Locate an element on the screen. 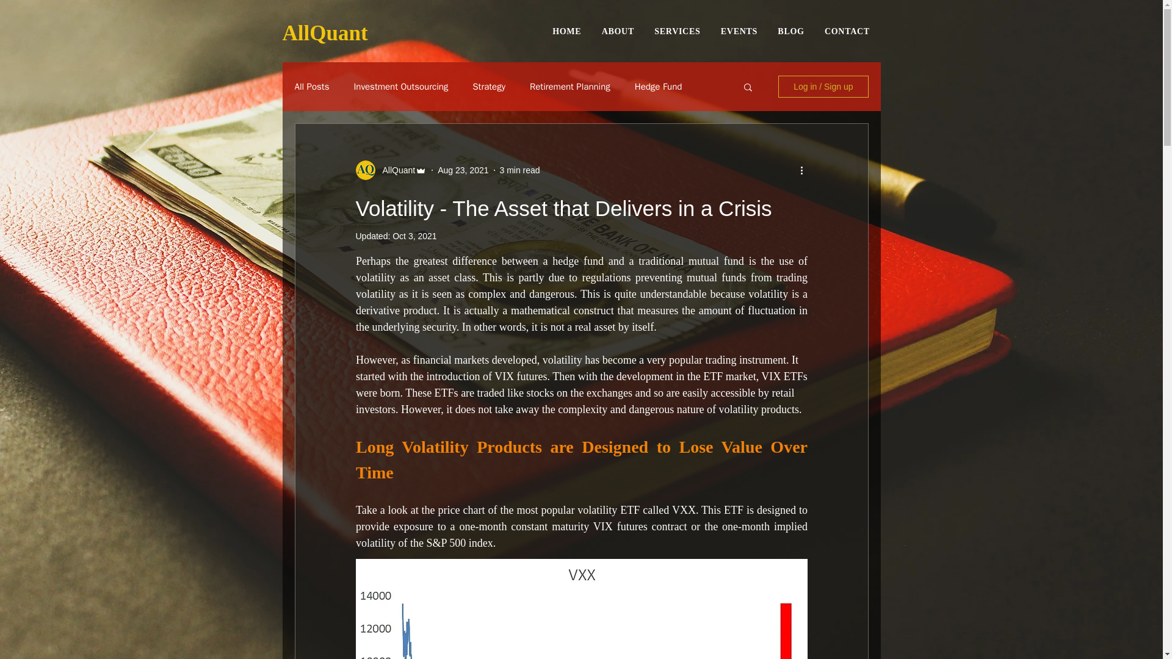  Aug 23, 2021 is located at coordinates (394, 170).